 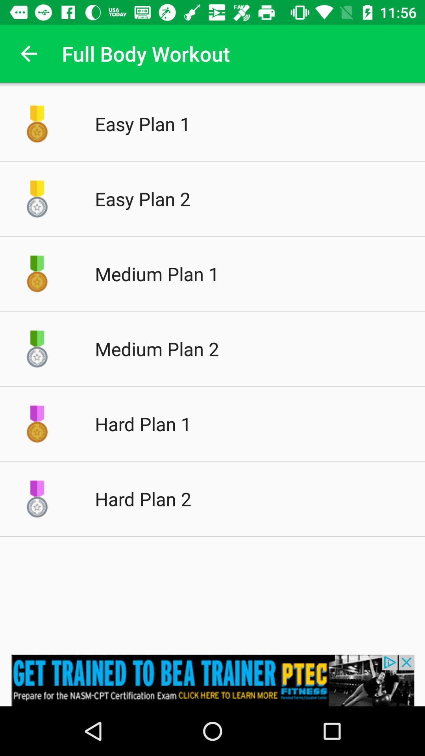 What do you see at coordinates (213, 680) in the screenshot?
I see `advertisement` at bounding box center [213, 680].